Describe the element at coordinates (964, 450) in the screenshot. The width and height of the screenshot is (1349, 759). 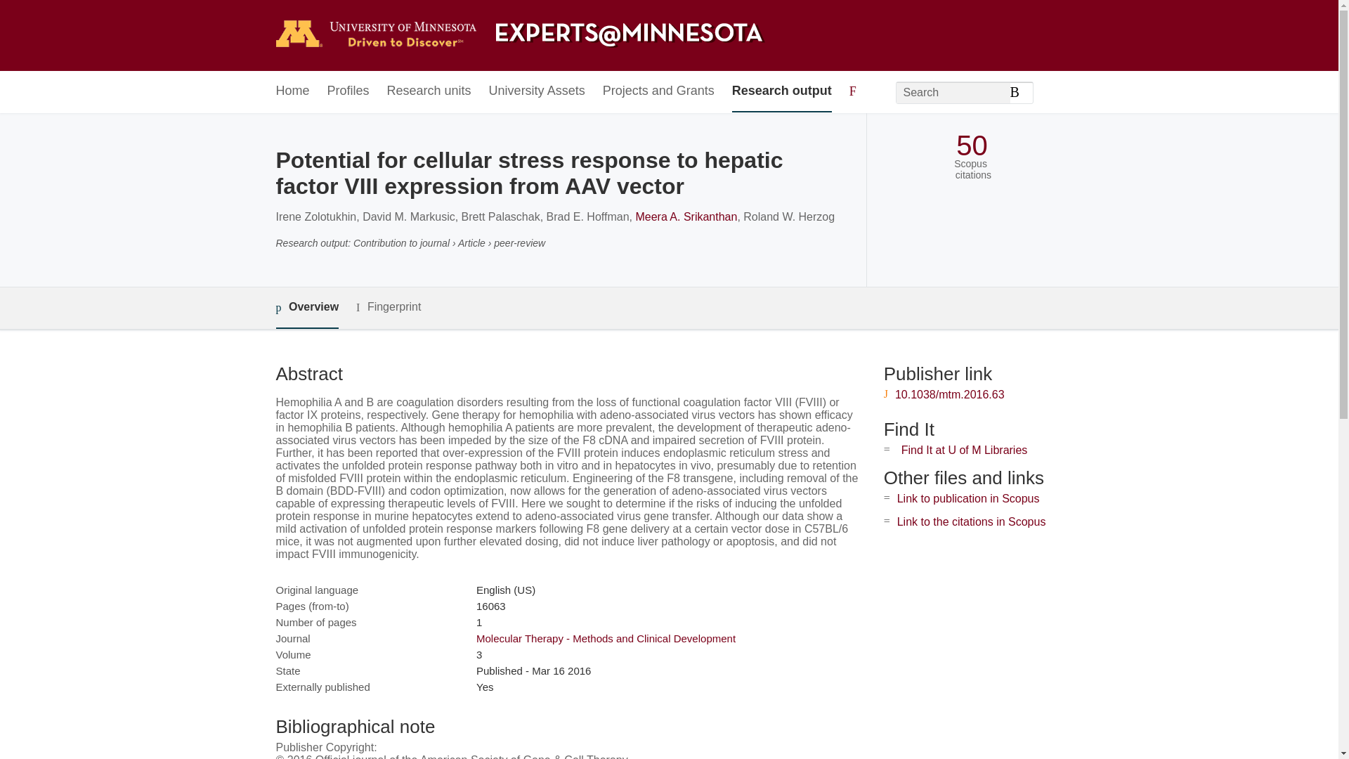
I see `Find It at U of M Libraries` at that location.